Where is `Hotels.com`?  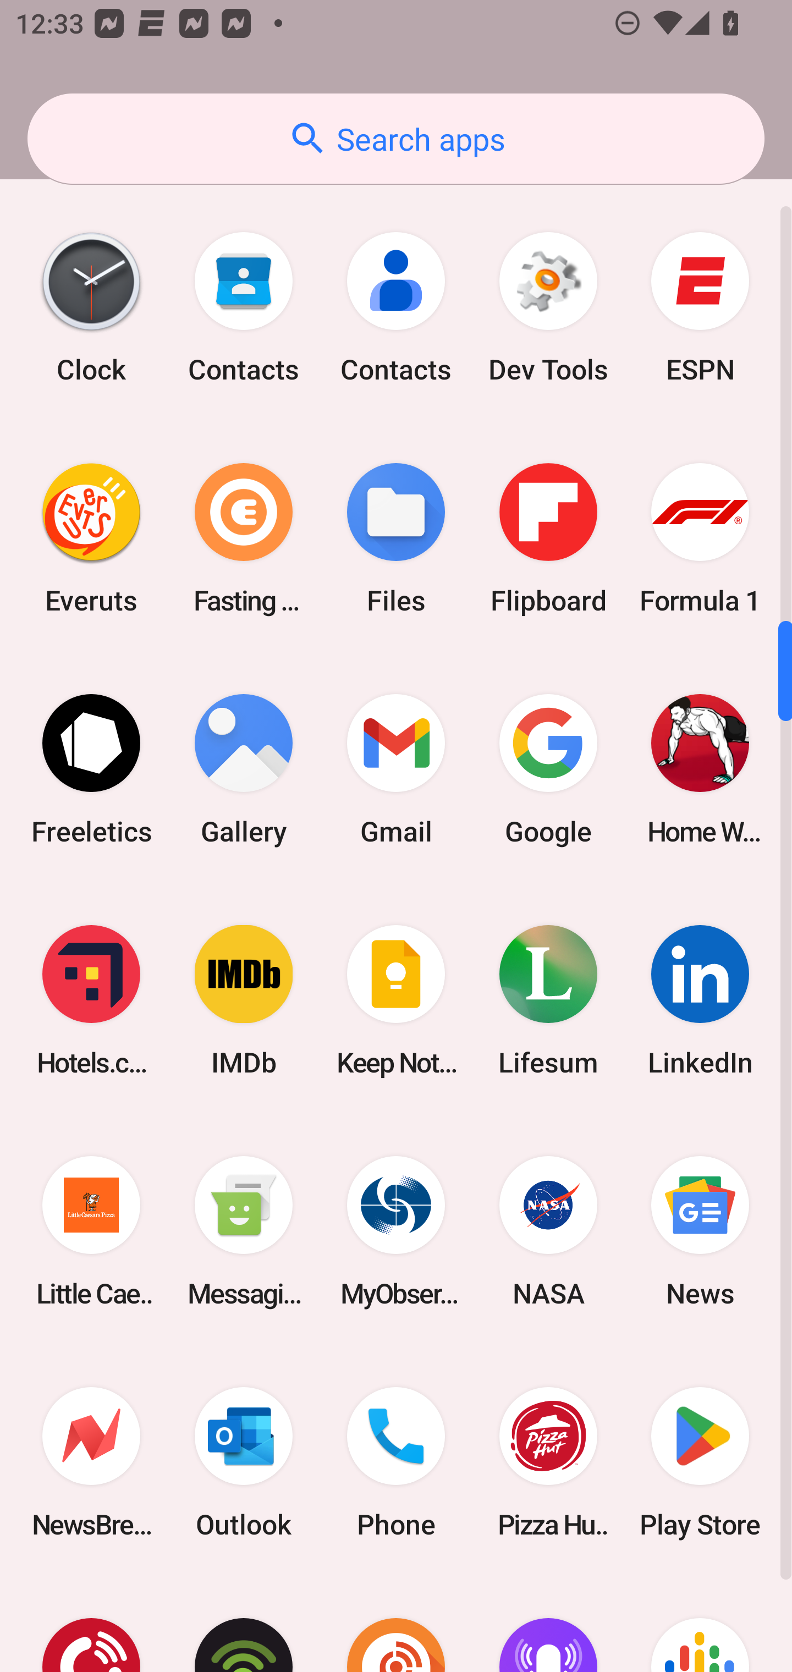
Hotels.com is located at coordinates (91, 1000).